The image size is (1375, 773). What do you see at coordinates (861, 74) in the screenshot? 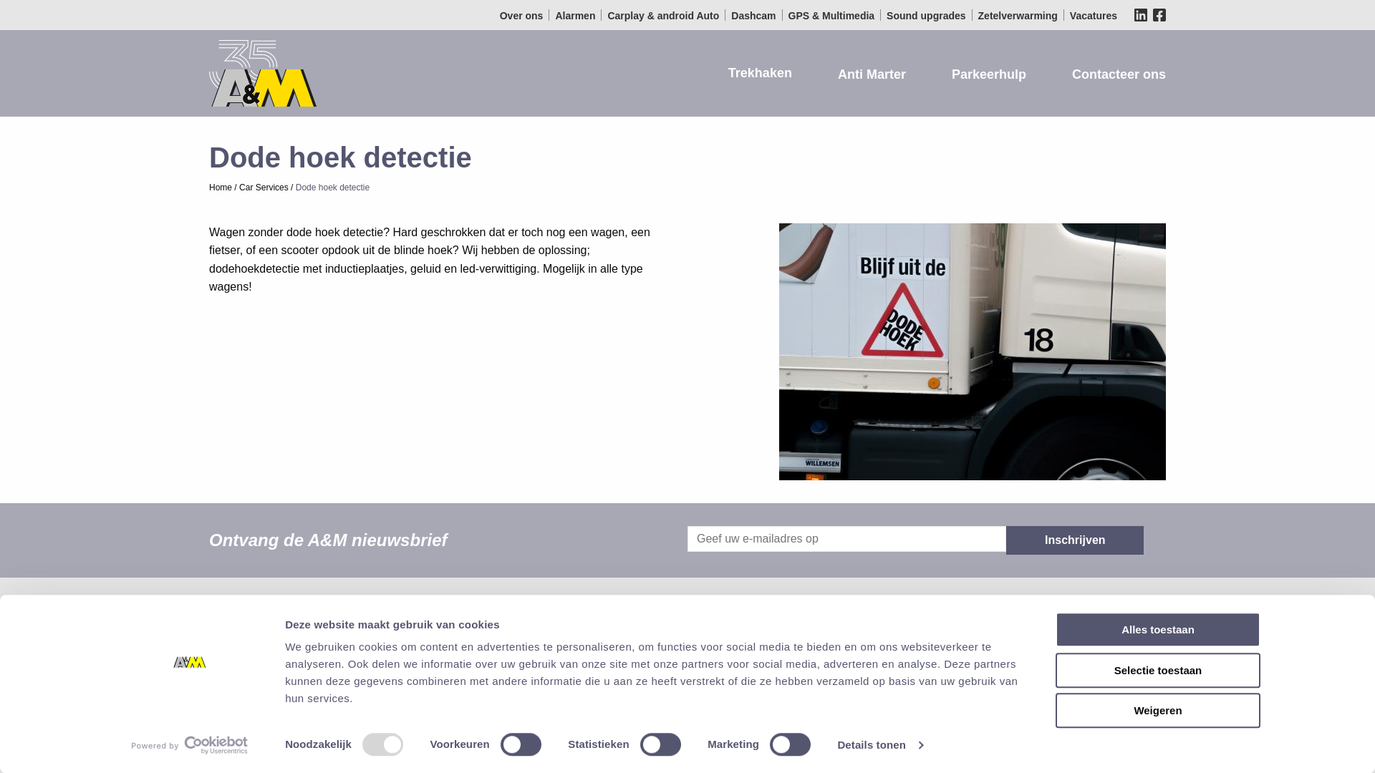
I see `Anti Marter` at bounding box center [861, 74].